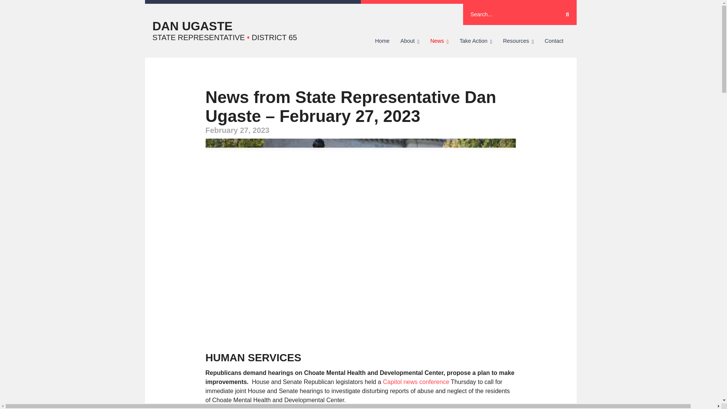 This screenshot has height=409, width=727. I want to click on Contact, so click(554, 41).